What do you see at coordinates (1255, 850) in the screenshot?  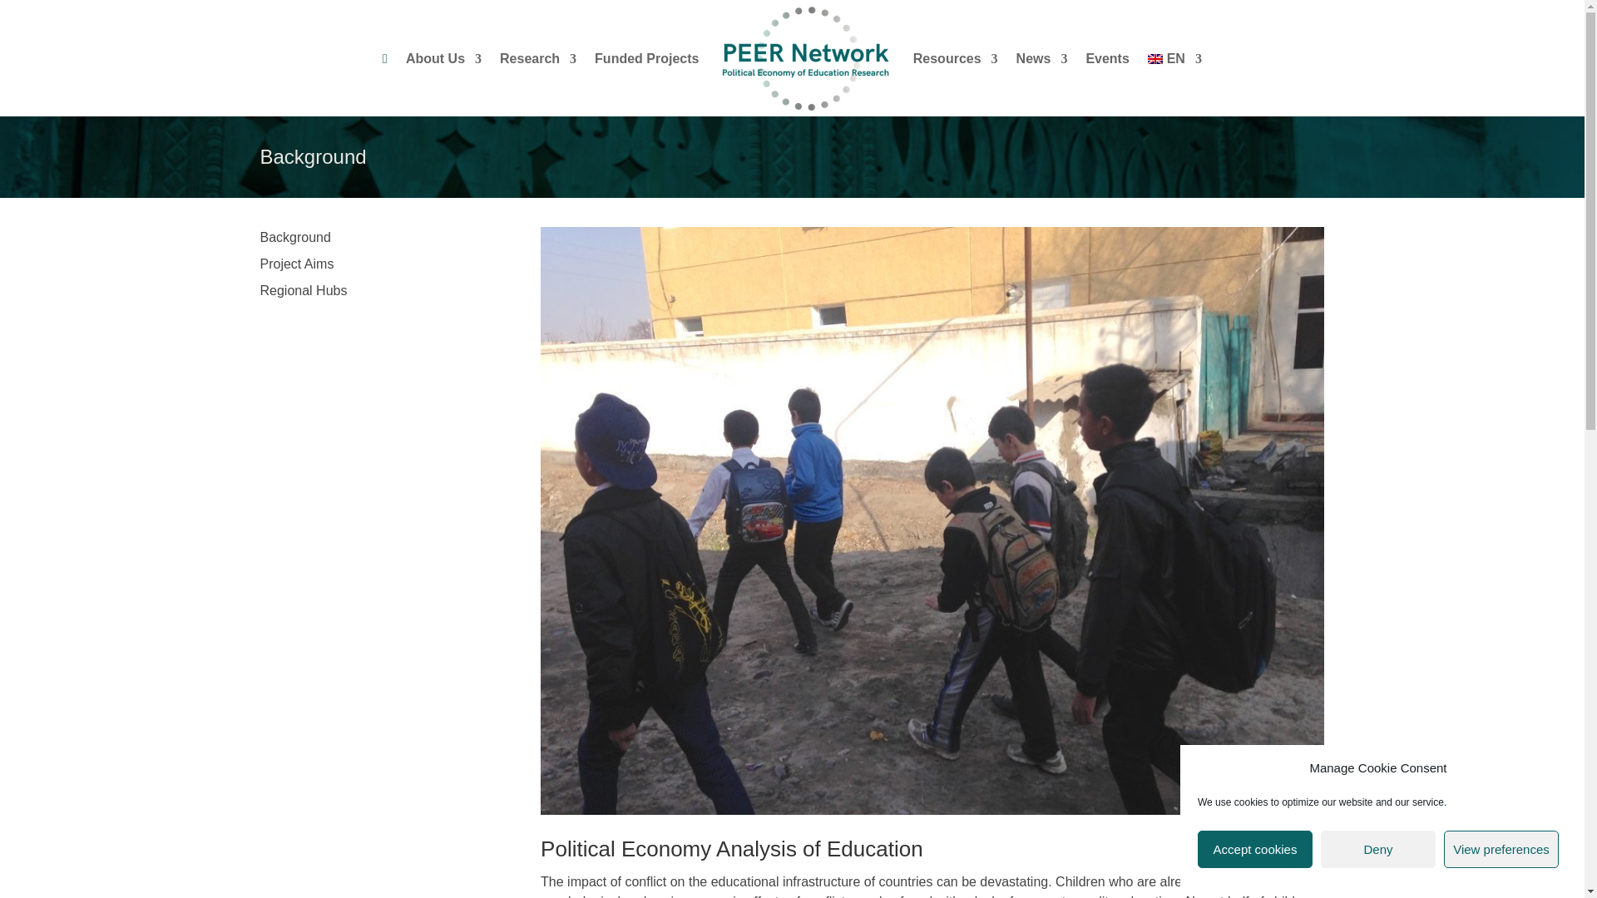 I see `Accept cookies` at bounding box center [1255, 850].